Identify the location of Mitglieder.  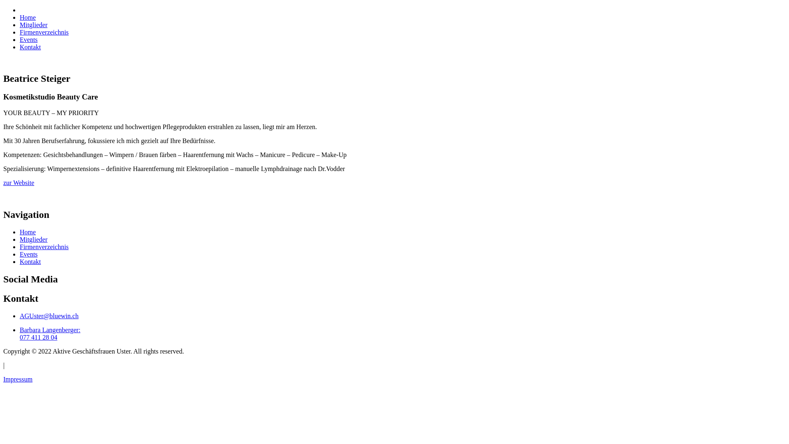
(34, 25).